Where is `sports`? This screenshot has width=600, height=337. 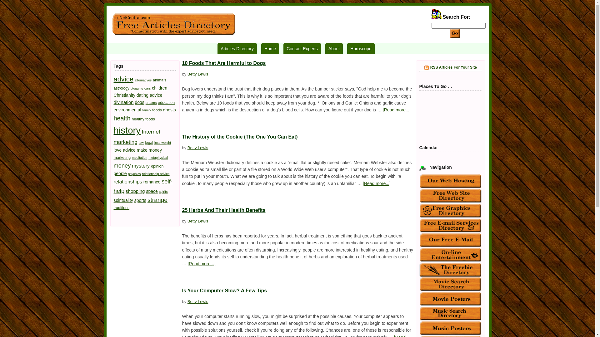
sports is located at coordinates (140, 200).